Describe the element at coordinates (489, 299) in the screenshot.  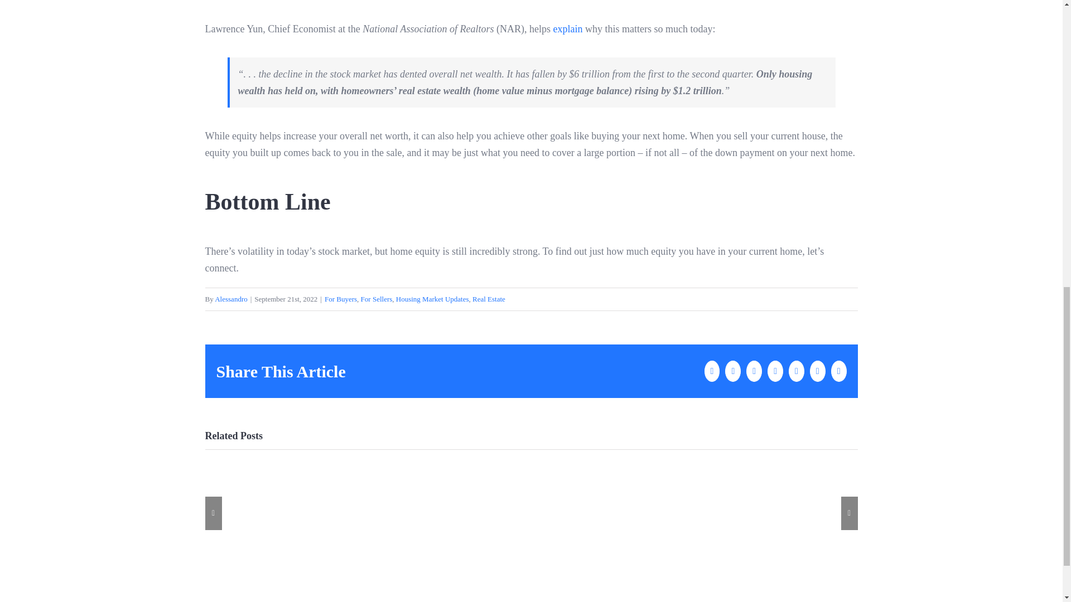
I see `Real Estate` at that location.